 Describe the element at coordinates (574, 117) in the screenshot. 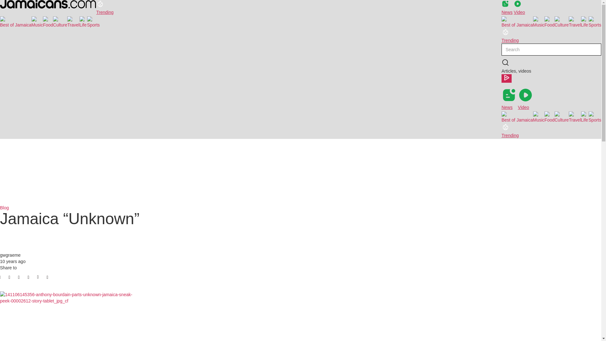

I see `Travel` at that location.